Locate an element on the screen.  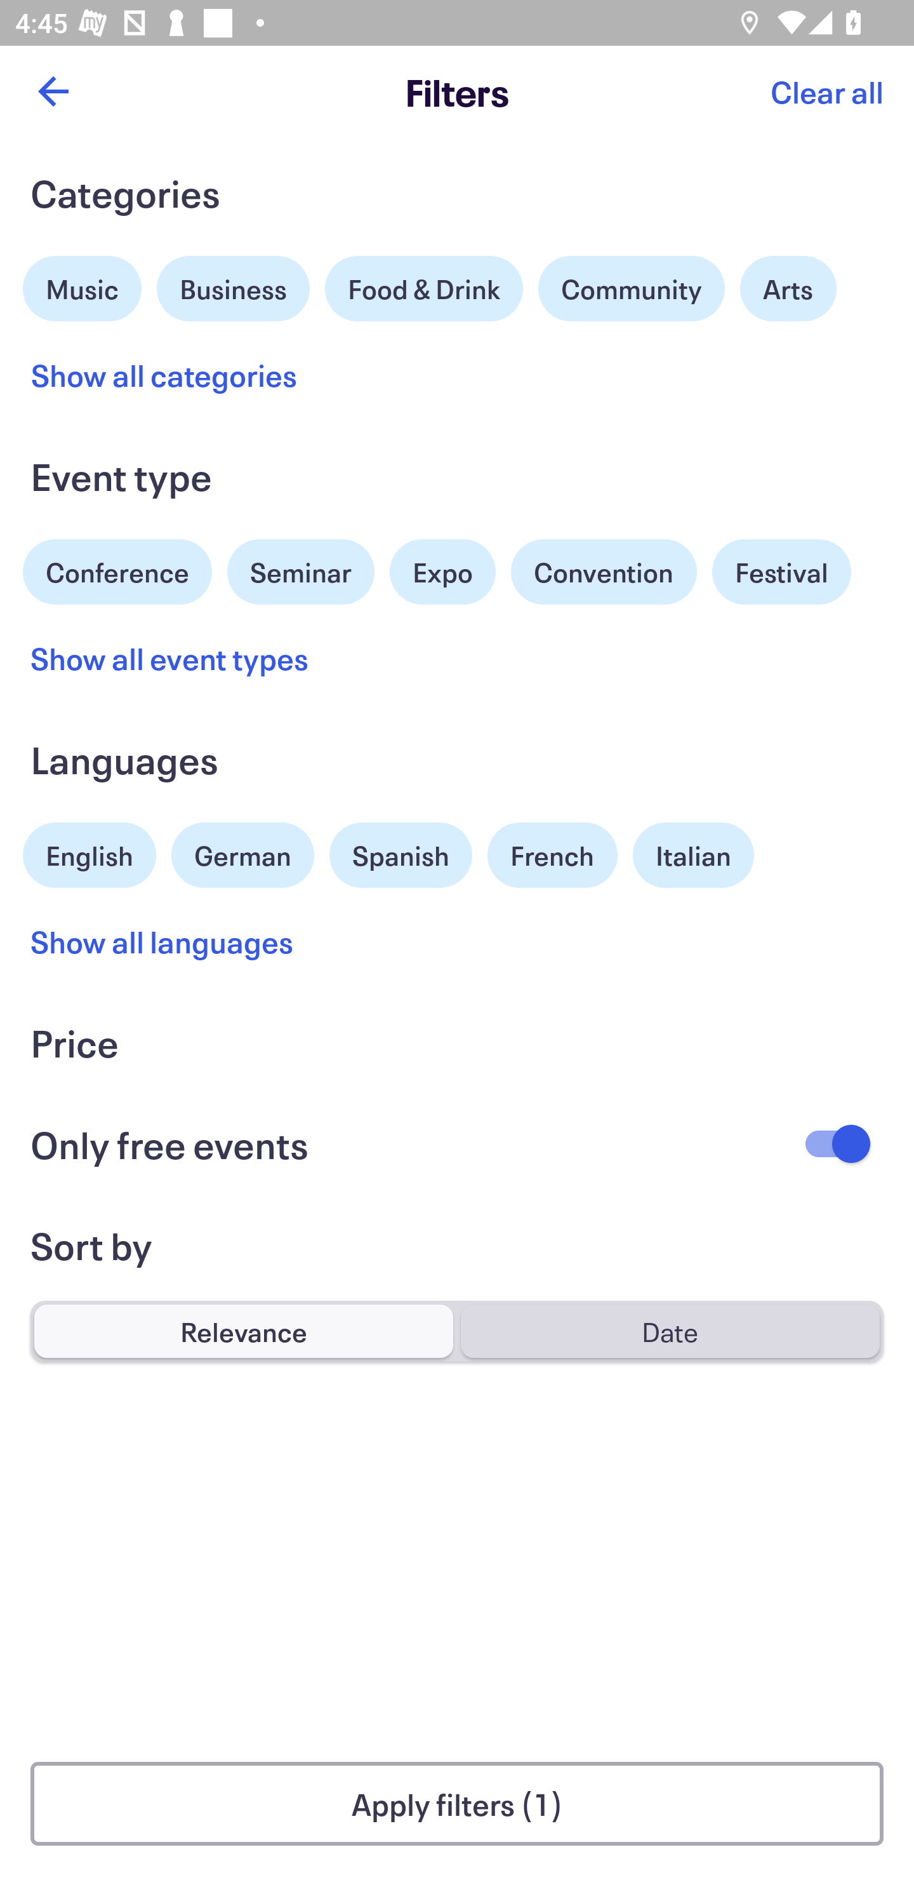
Show all event types is located at coordinates (170, 658).